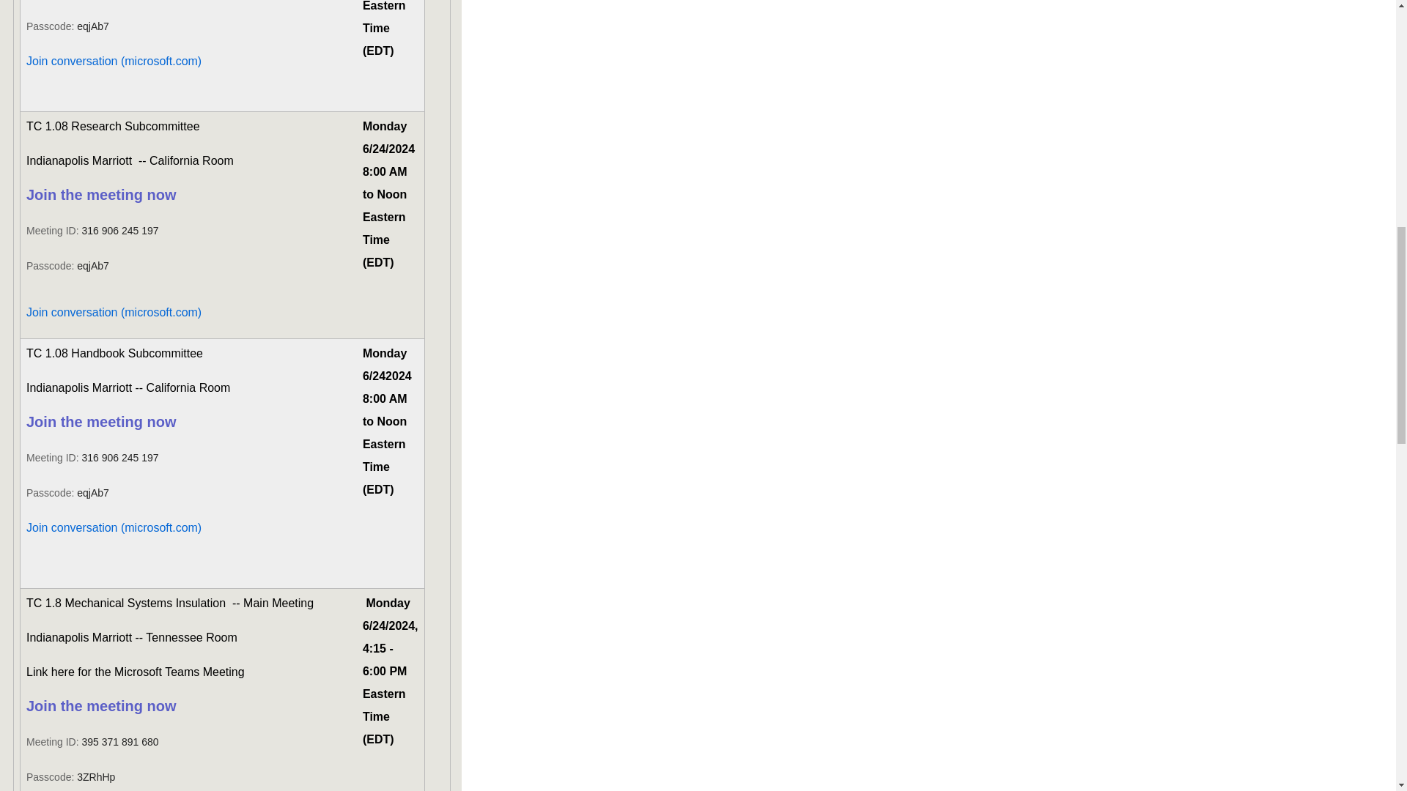 Image resolution: width=1407 pixels, height=791 pixels. What do you see at coordinates (101, 707) in the screenshot?
I see `Join the meeting now` at bounding box center [101, 707].